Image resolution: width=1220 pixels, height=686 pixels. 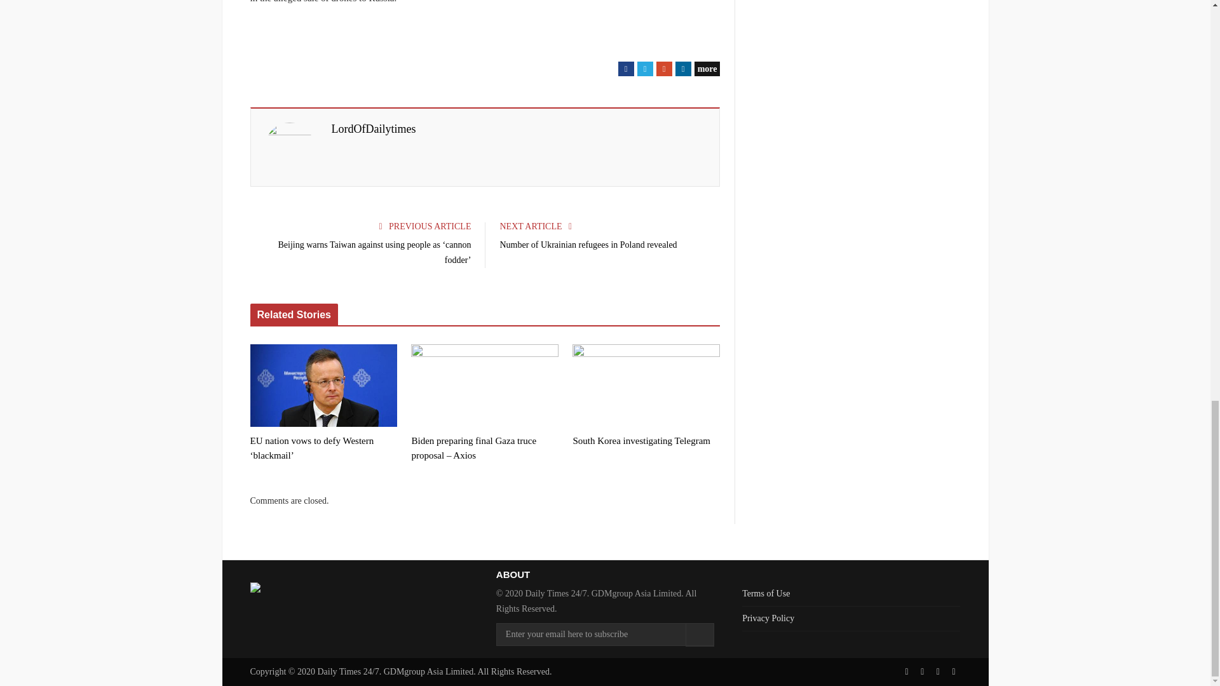 What do you see at coordinates (627, 69) in the screenshot?
I see `Facebook` at bounding box center [627, 69].